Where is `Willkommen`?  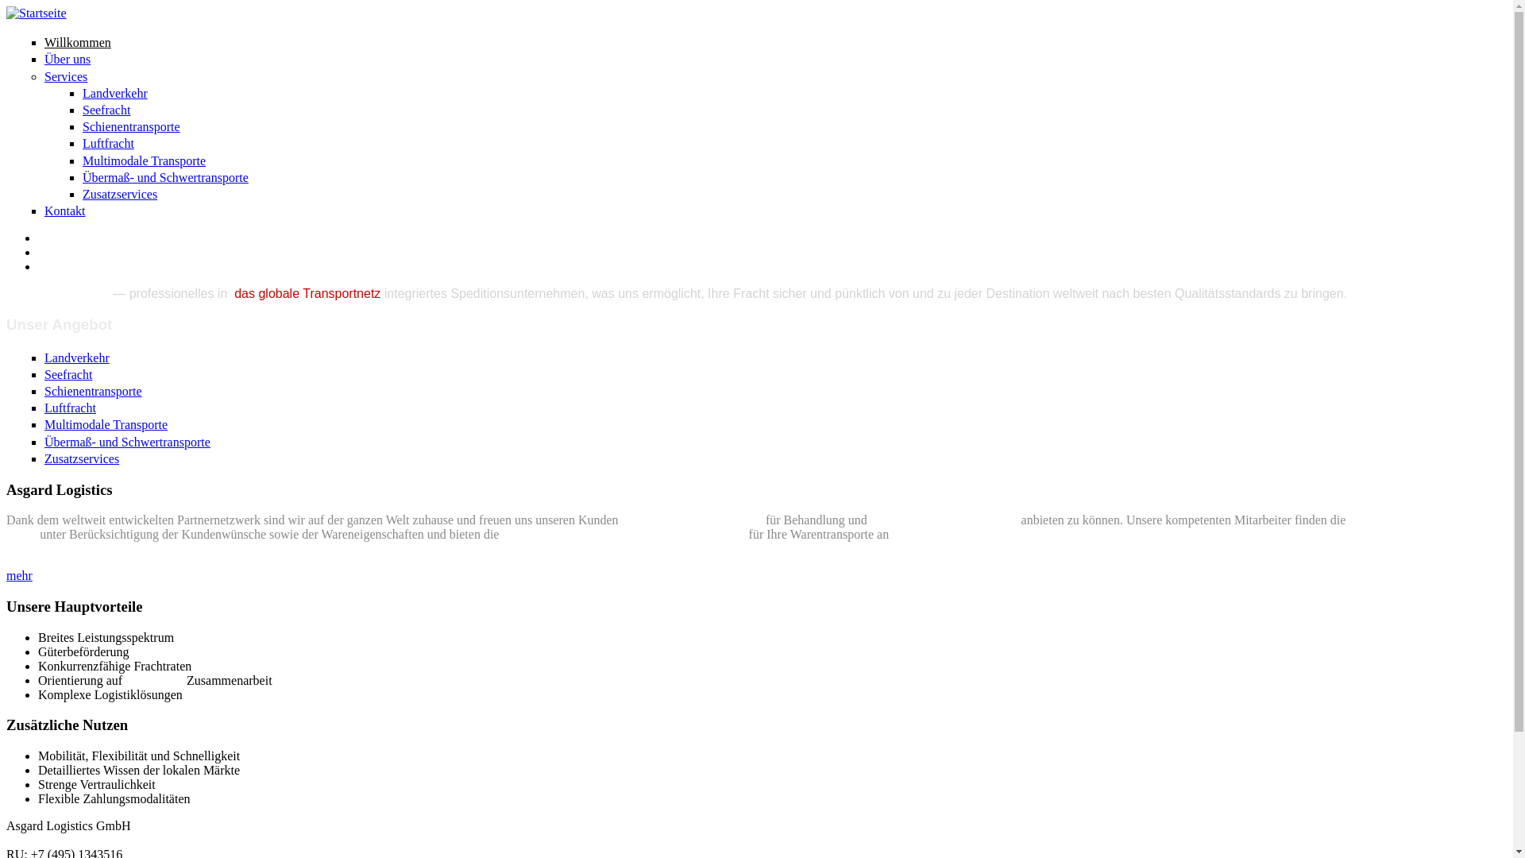
Willkommen is located at coordinates (78, 43).